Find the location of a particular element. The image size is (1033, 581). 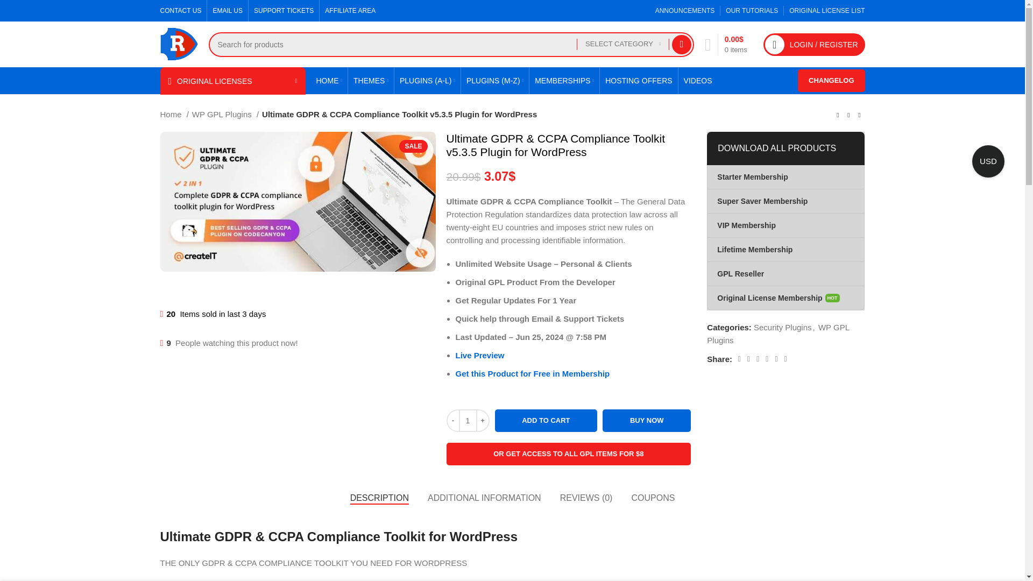

SELECT CATEGORY is located at coordinates (623, 44).